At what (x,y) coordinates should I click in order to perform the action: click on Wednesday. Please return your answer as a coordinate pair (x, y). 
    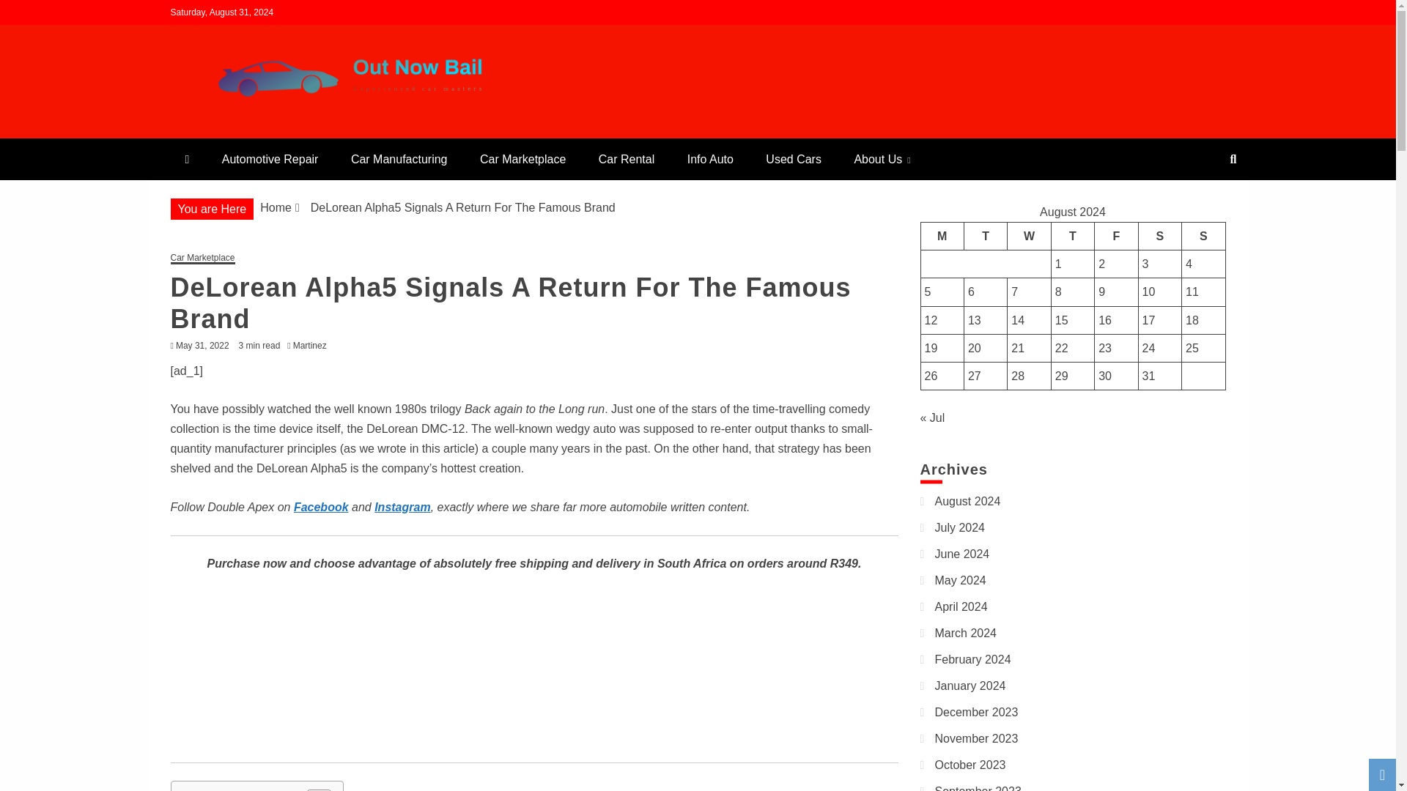
    Looking at the image, I should click on (1029, 236).